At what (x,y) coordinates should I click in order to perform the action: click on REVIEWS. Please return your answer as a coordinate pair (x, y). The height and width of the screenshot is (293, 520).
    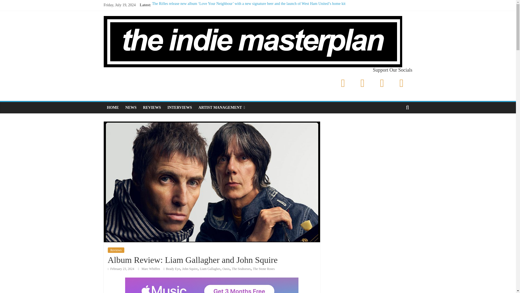
    Looking at the image, I should click on (152, 107).